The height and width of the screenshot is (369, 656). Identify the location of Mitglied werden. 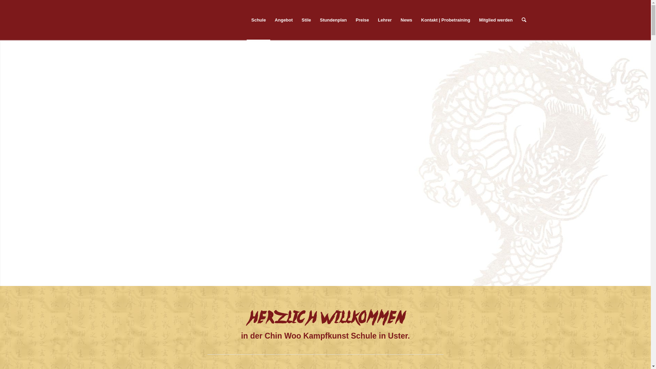
(496, 20).